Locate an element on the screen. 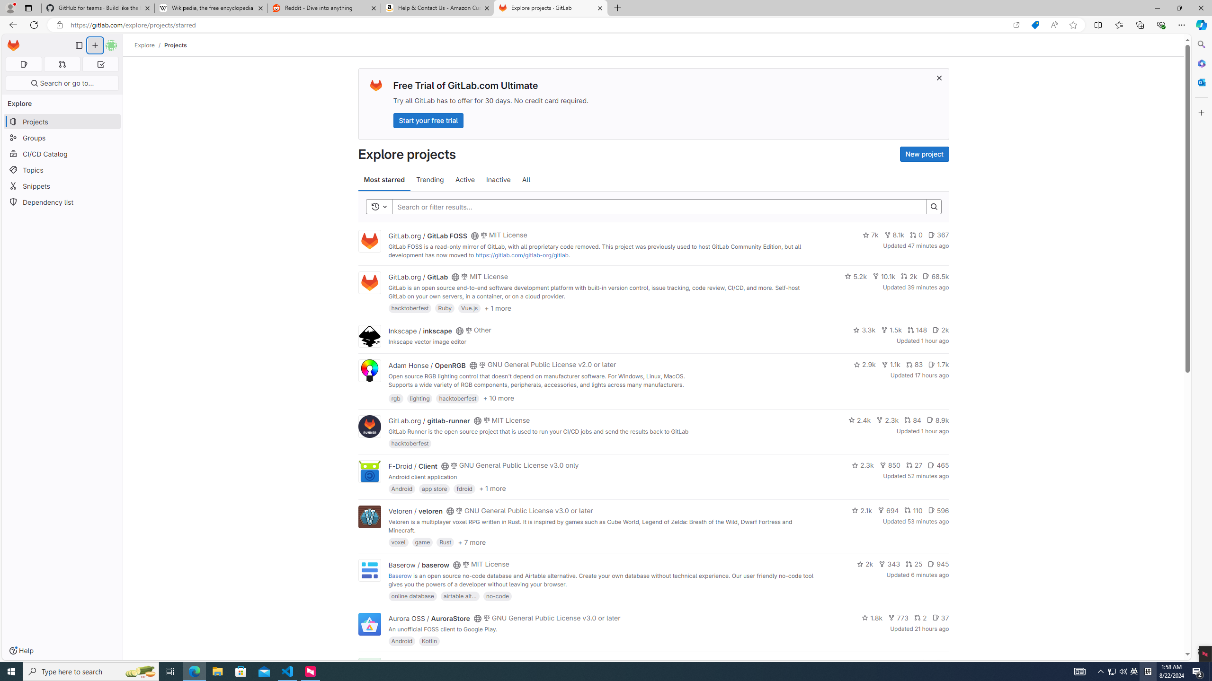 The height and width of the screenshot is (681, 1212). Class: project is located at coordinates (369, 623).